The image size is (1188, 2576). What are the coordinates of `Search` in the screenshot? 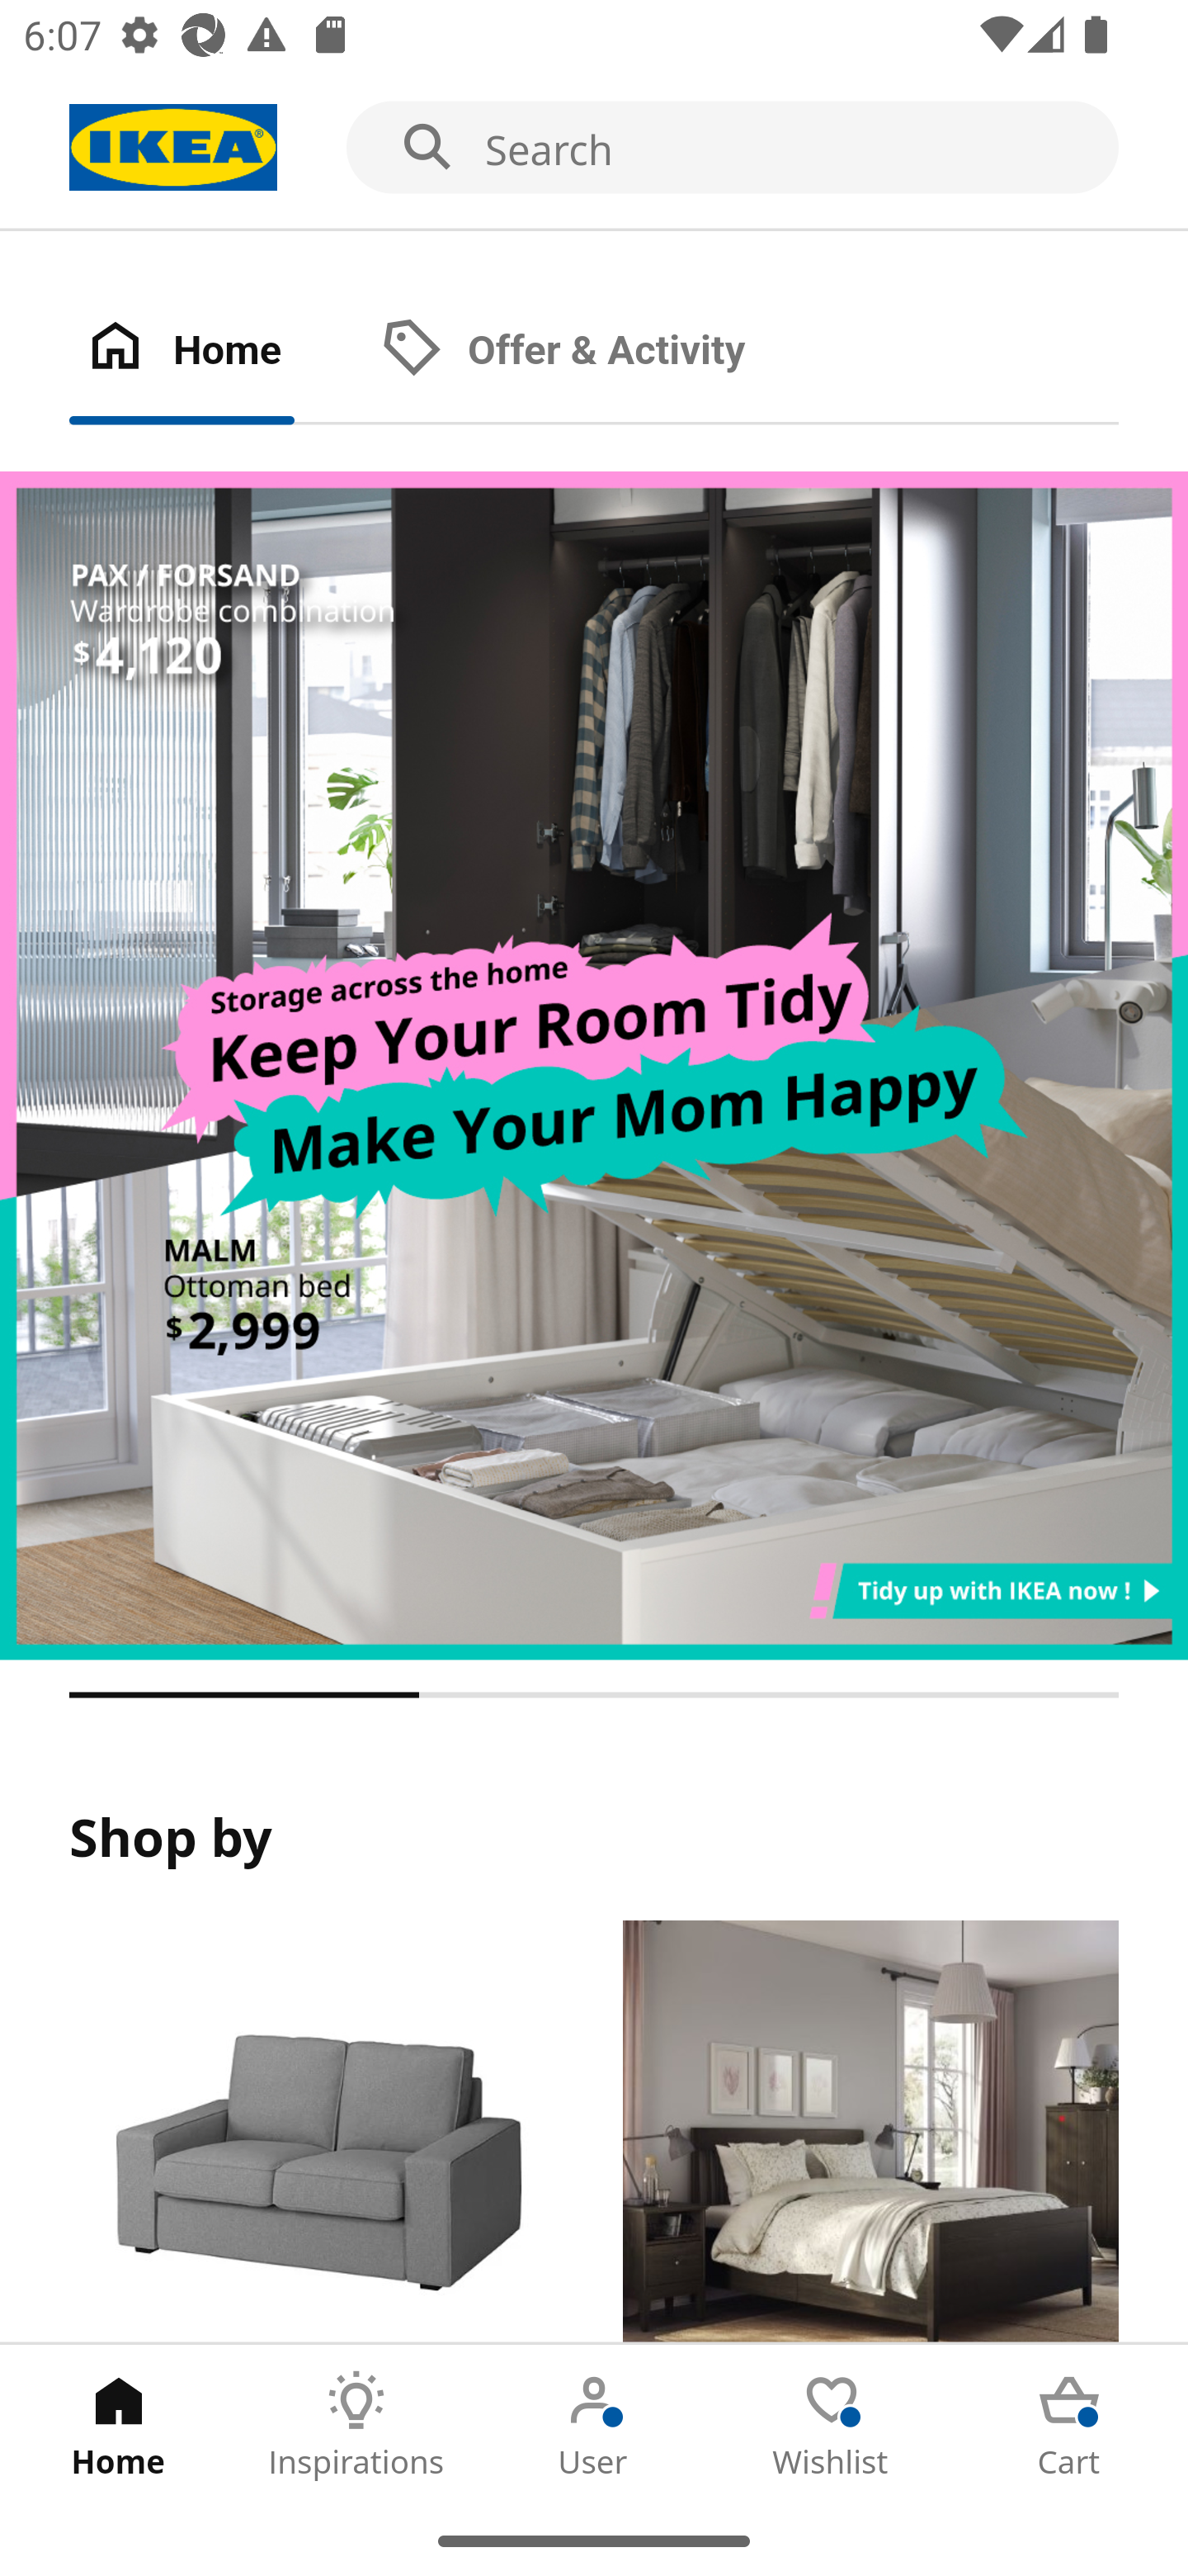 It's located at (594, 149).